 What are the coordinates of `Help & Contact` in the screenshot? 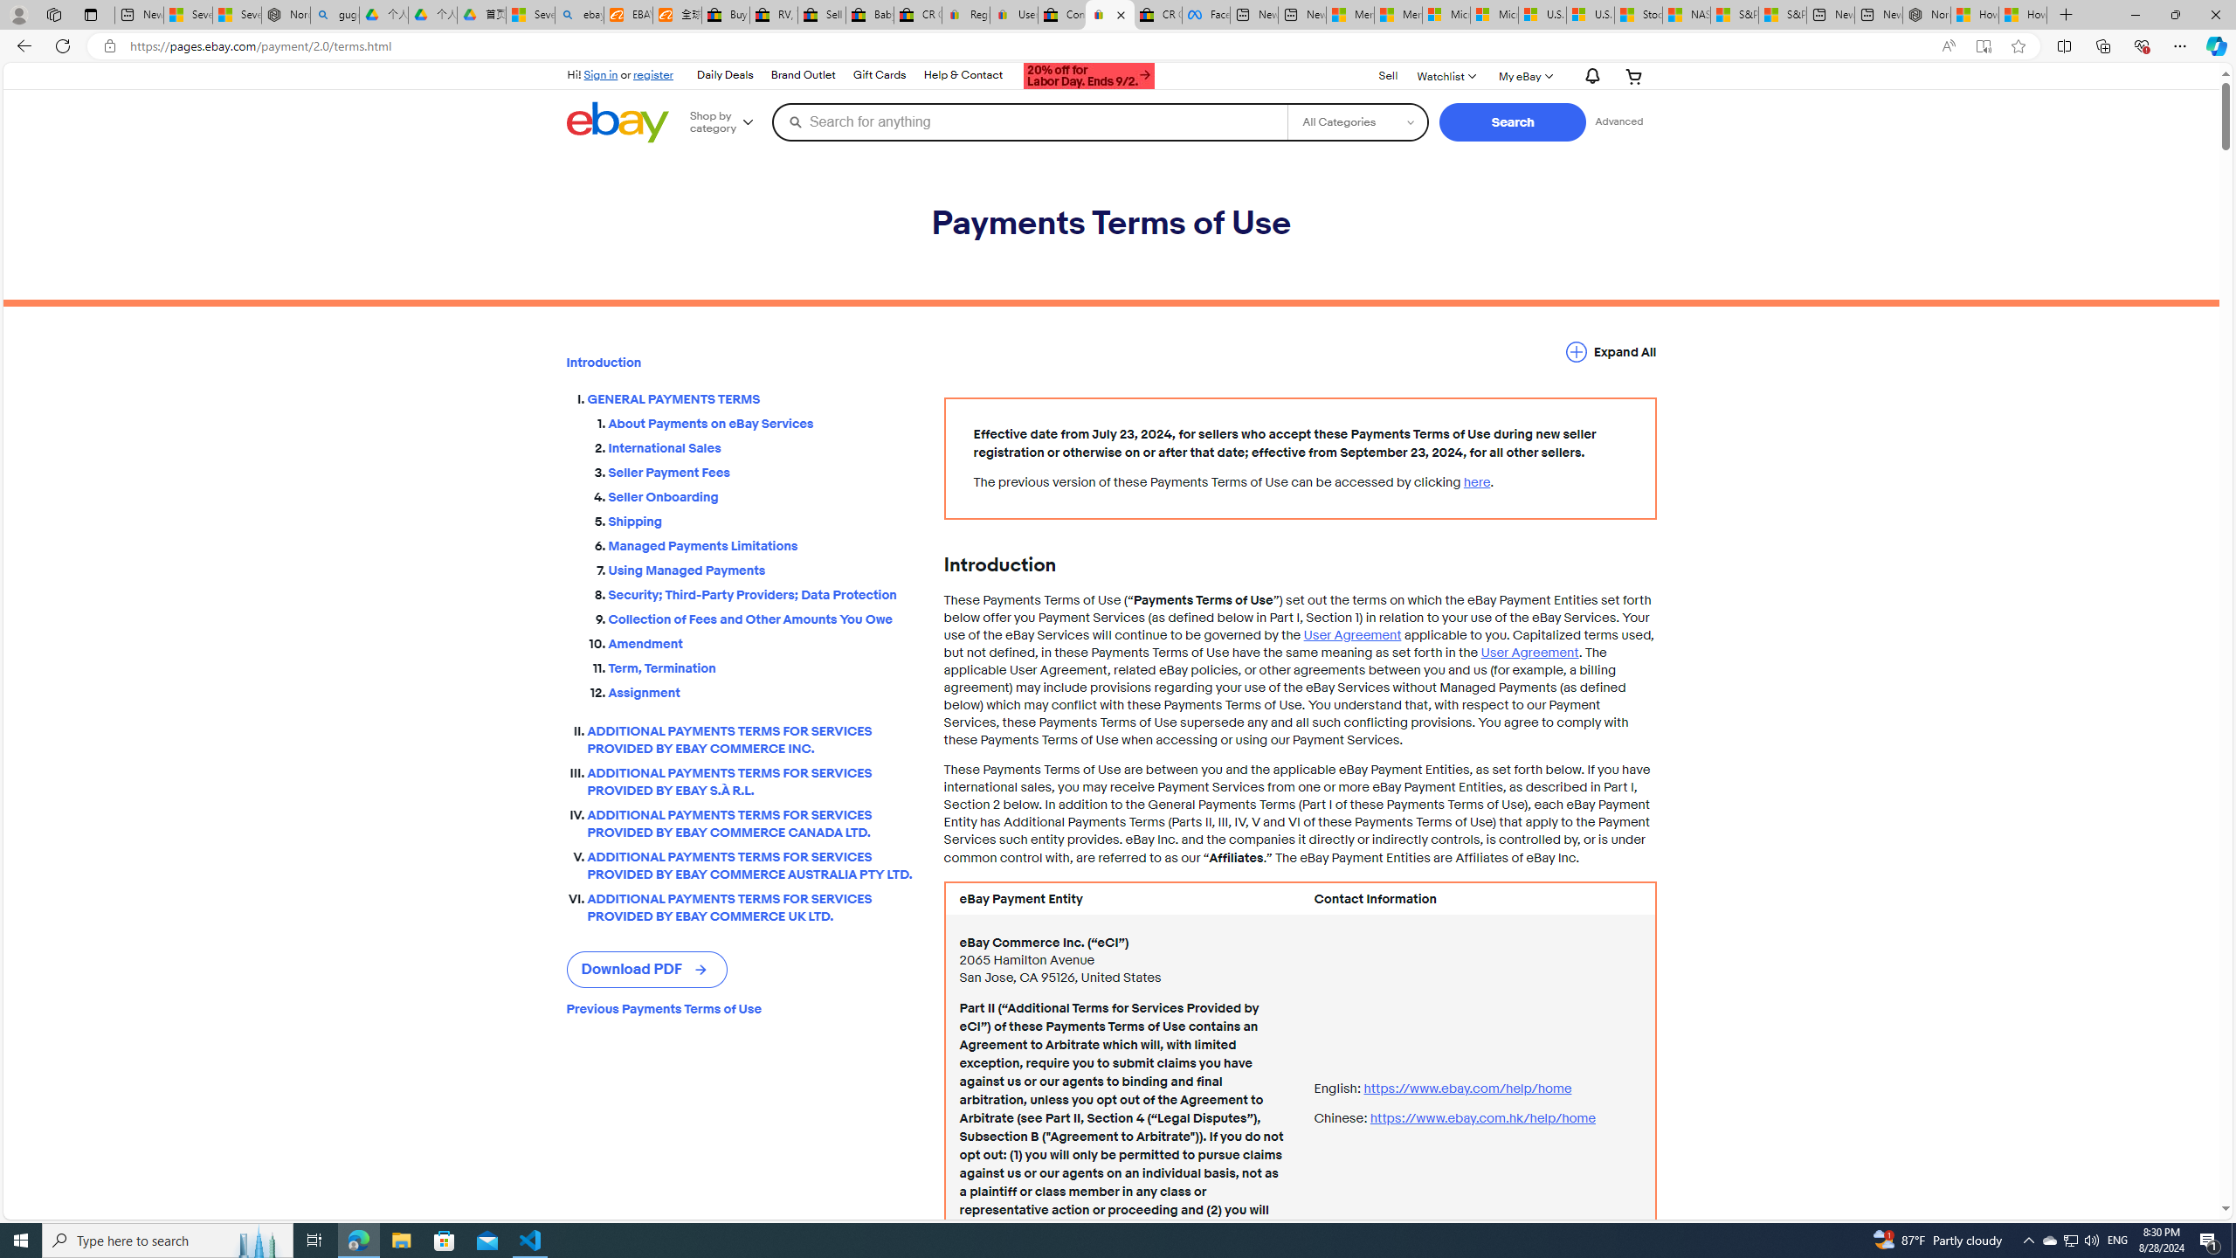 It's located at (963, 75).